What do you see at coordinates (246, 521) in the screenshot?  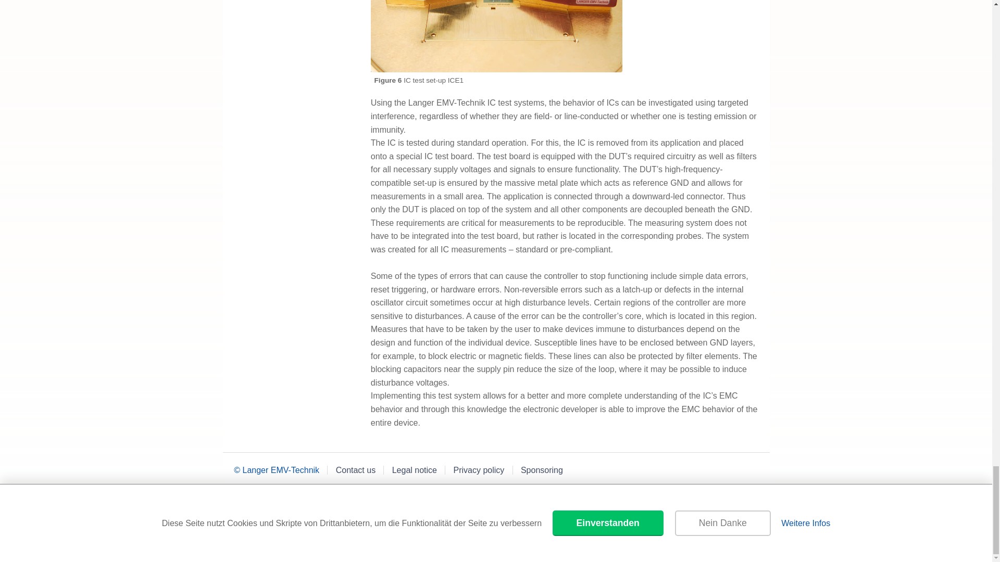 I see `facebook` at bounding box center [246, 521].